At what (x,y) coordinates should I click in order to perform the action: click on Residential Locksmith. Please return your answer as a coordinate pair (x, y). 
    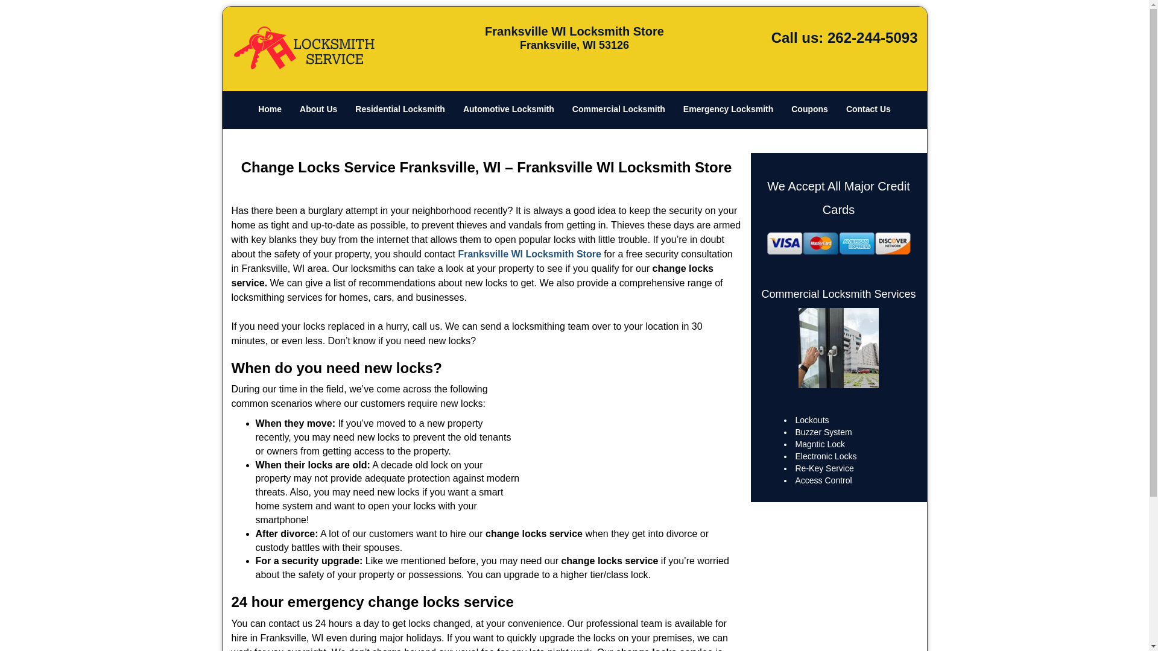
    Looking at the image, I should click on (400, 110).